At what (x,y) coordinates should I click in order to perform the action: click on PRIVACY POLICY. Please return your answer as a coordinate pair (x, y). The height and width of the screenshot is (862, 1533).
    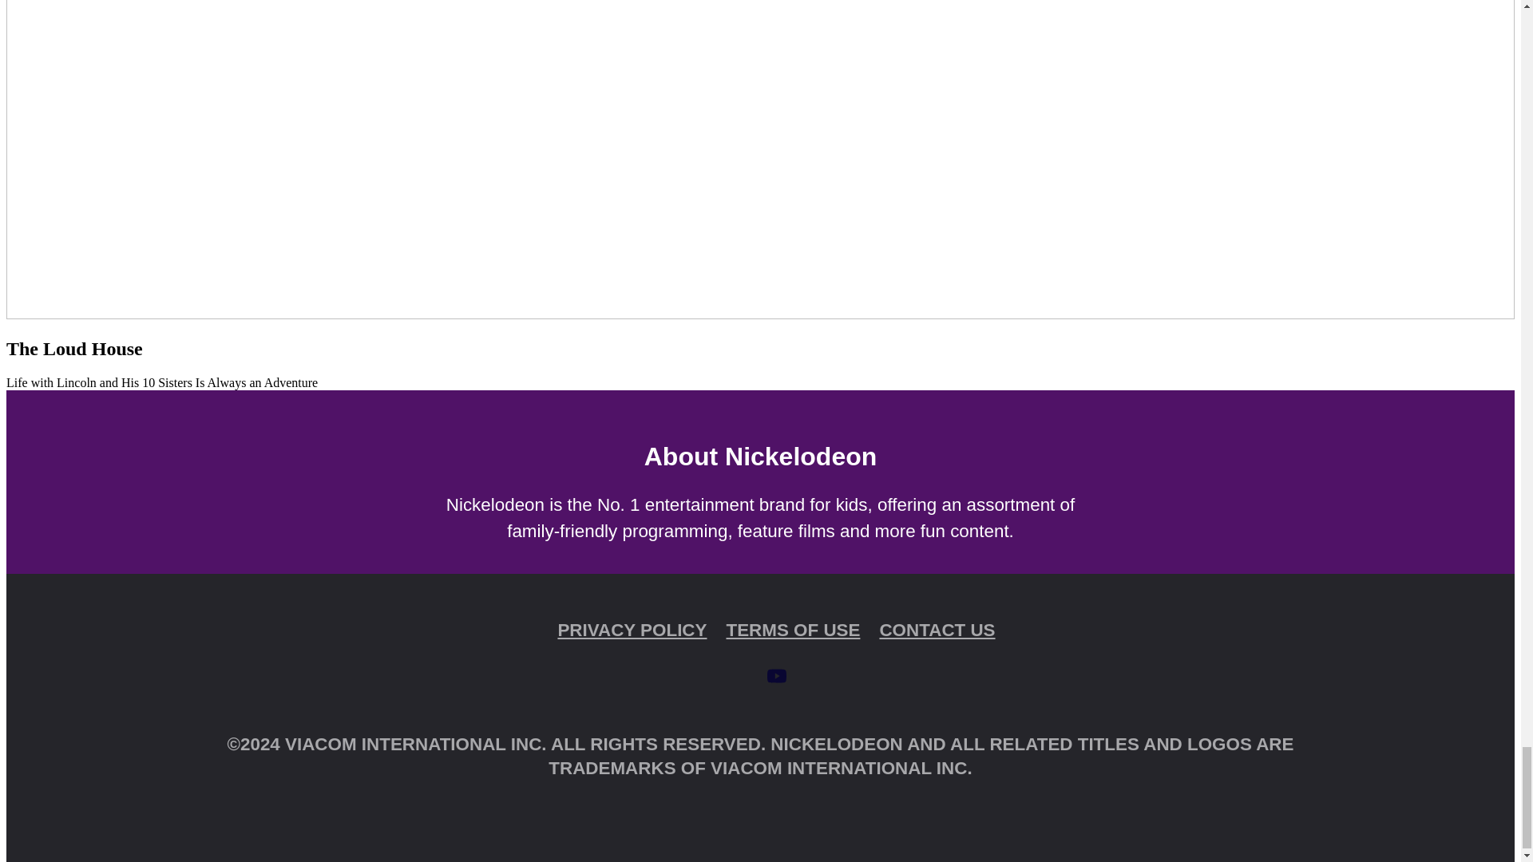
    Looking at the image, I should click on (632, 630).